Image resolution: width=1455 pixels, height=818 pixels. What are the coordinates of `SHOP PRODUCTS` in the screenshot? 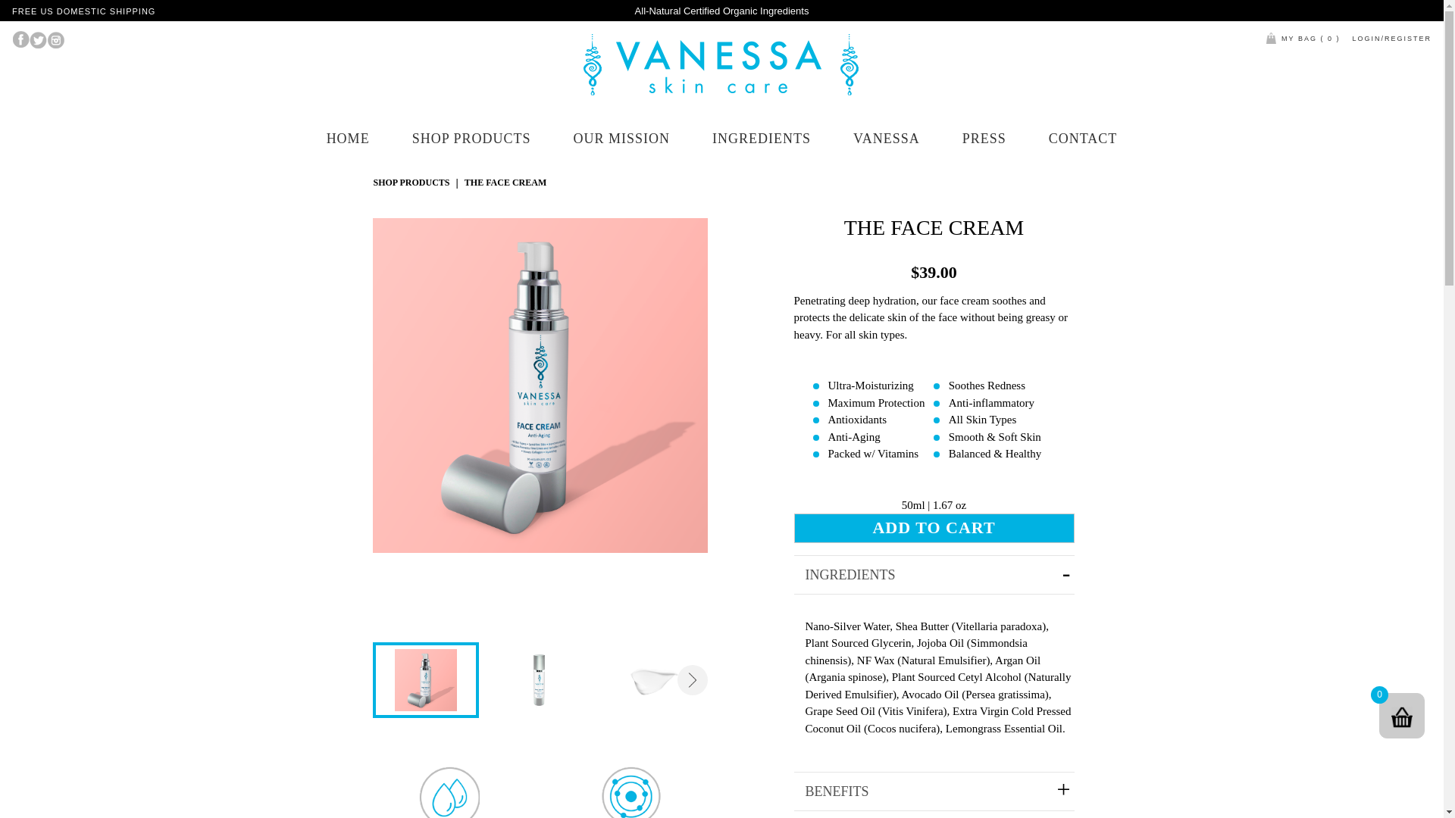 It's located at (471, 138).